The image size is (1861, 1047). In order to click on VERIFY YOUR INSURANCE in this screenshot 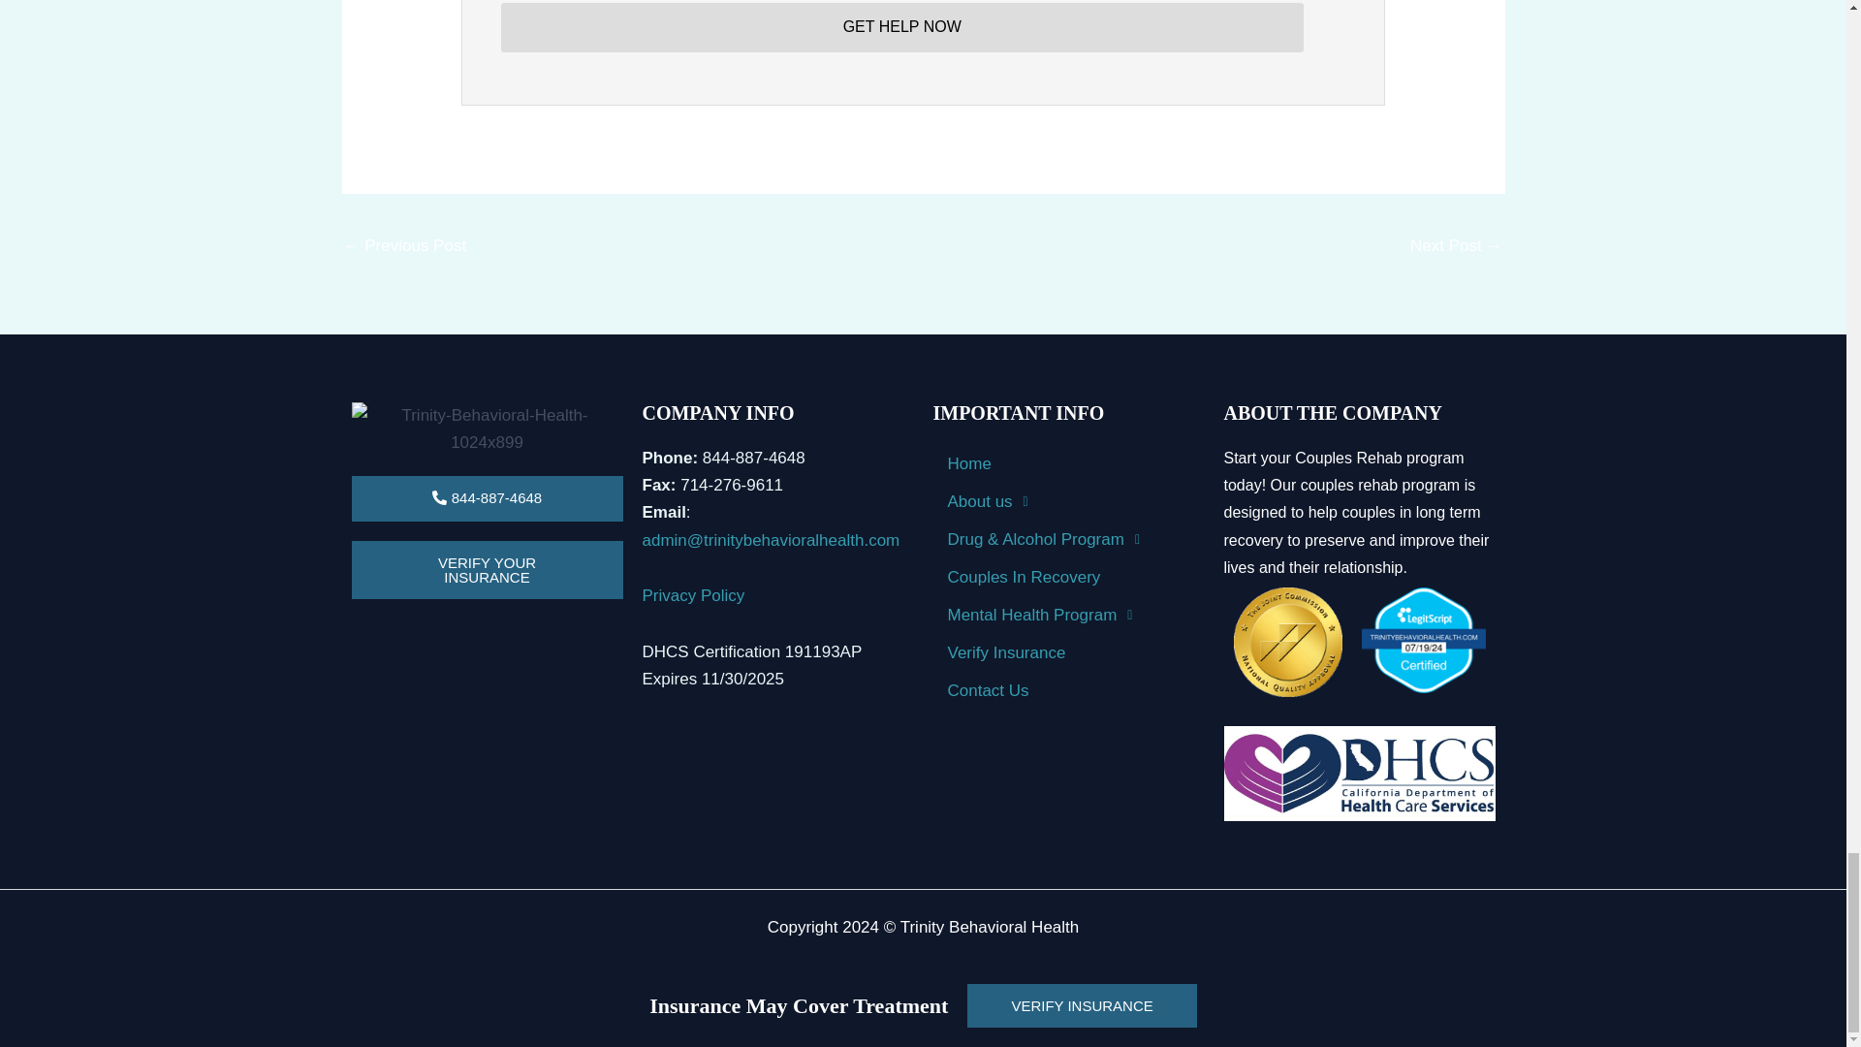, I will do `click(487, 570)`.